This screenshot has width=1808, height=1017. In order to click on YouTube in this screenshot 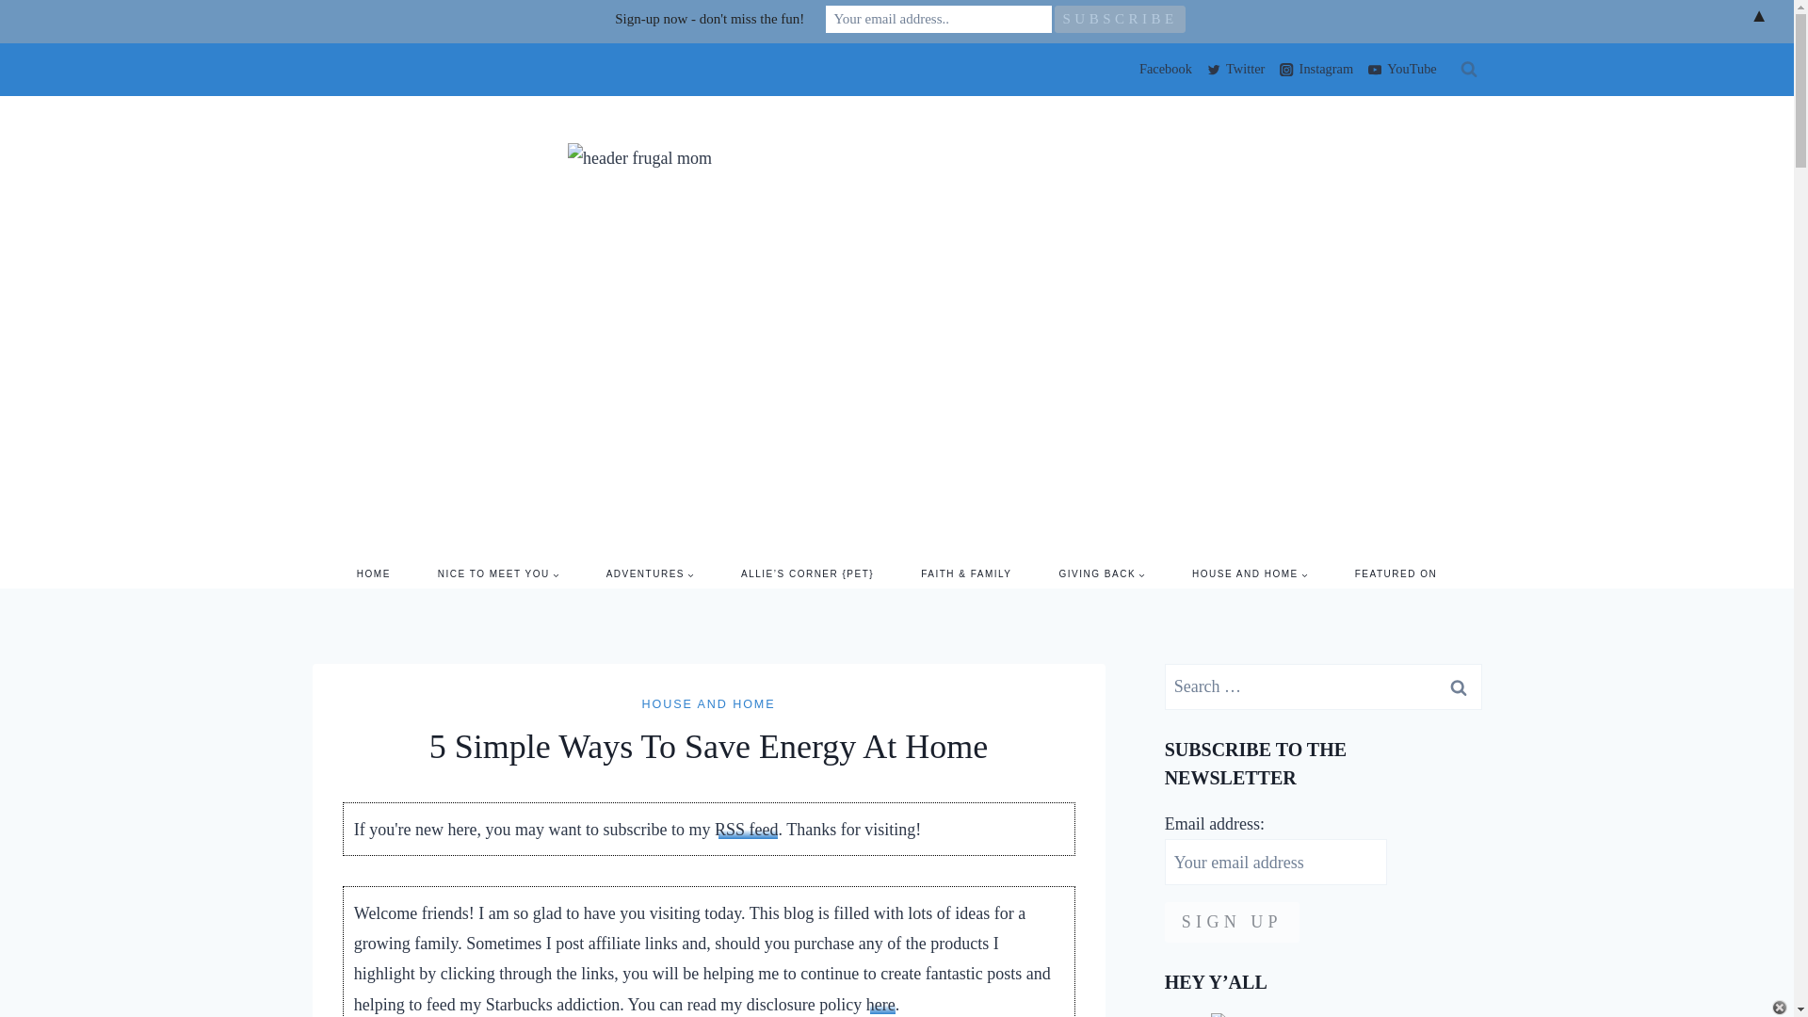, I will do `click(1401, 70)`.